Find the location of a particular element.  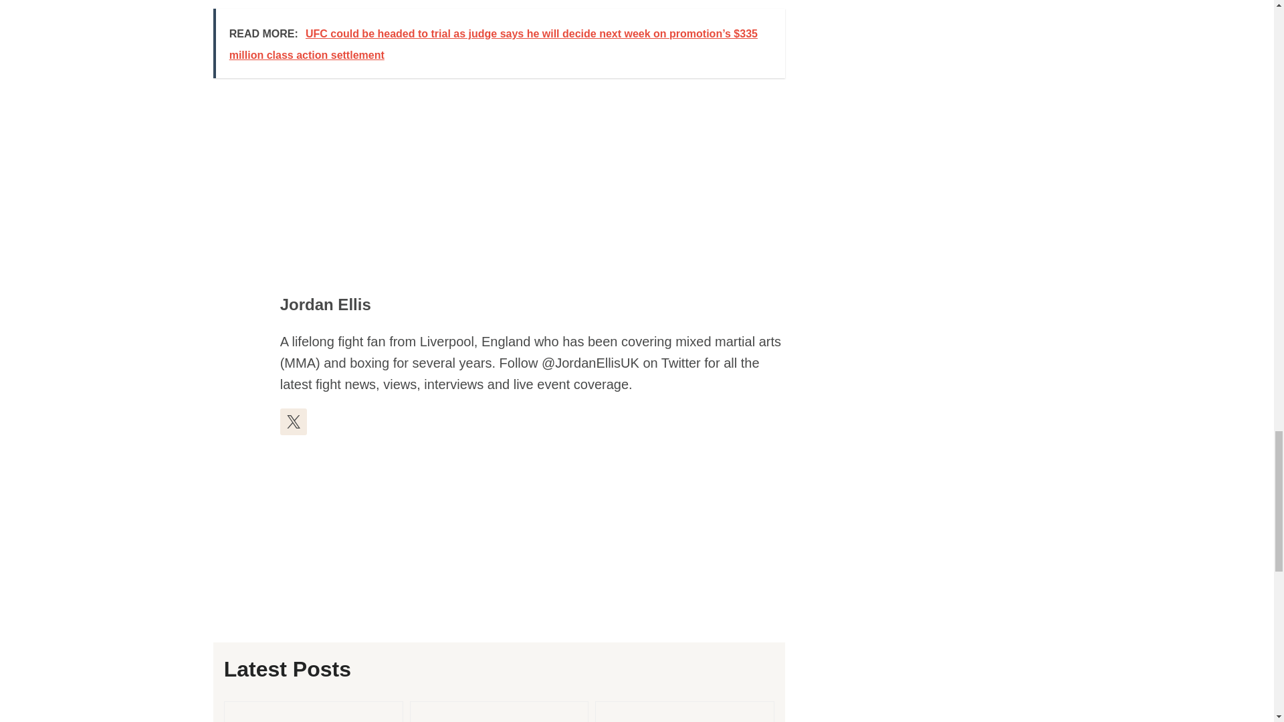

Posts by Jordan Ellis is located at coordinates (325, 304).